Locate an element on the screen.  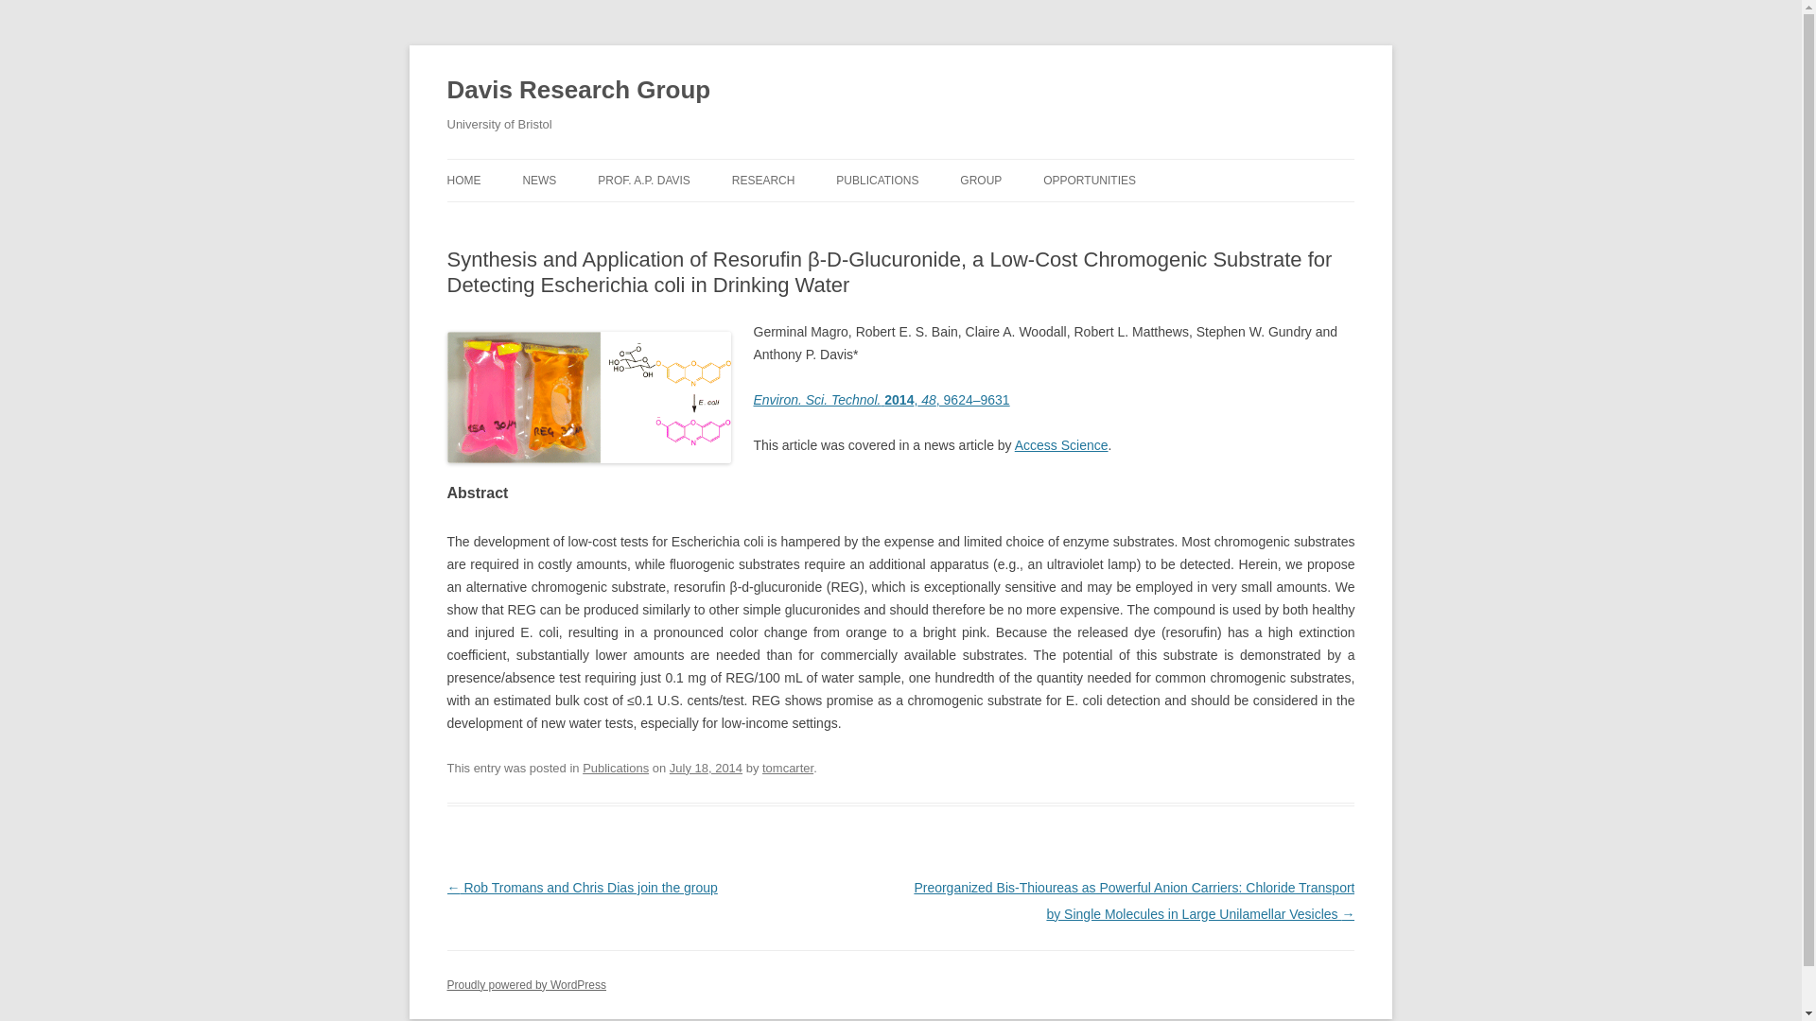
tomcarter is located at coordinates (788, 768).